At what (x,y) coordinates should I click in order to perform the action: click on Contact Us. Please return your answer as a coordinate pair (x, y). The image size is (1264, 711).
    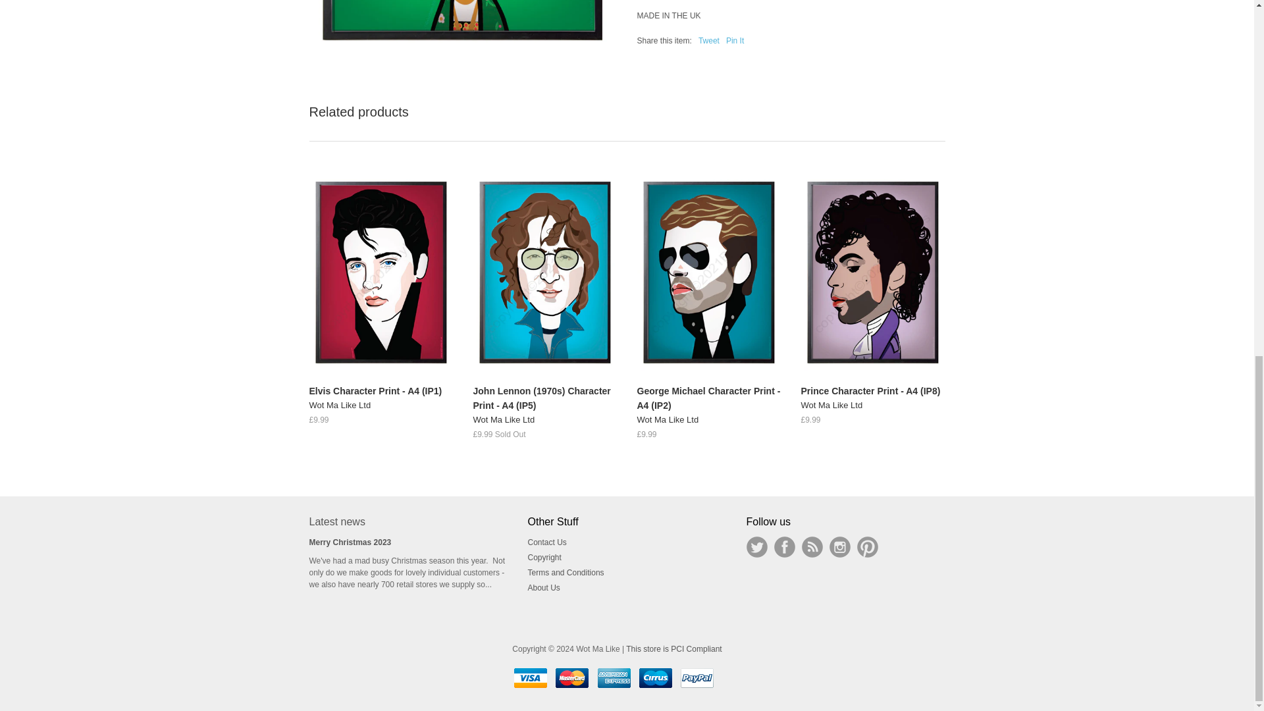
    Looking at the image, I should click on (547, 542).